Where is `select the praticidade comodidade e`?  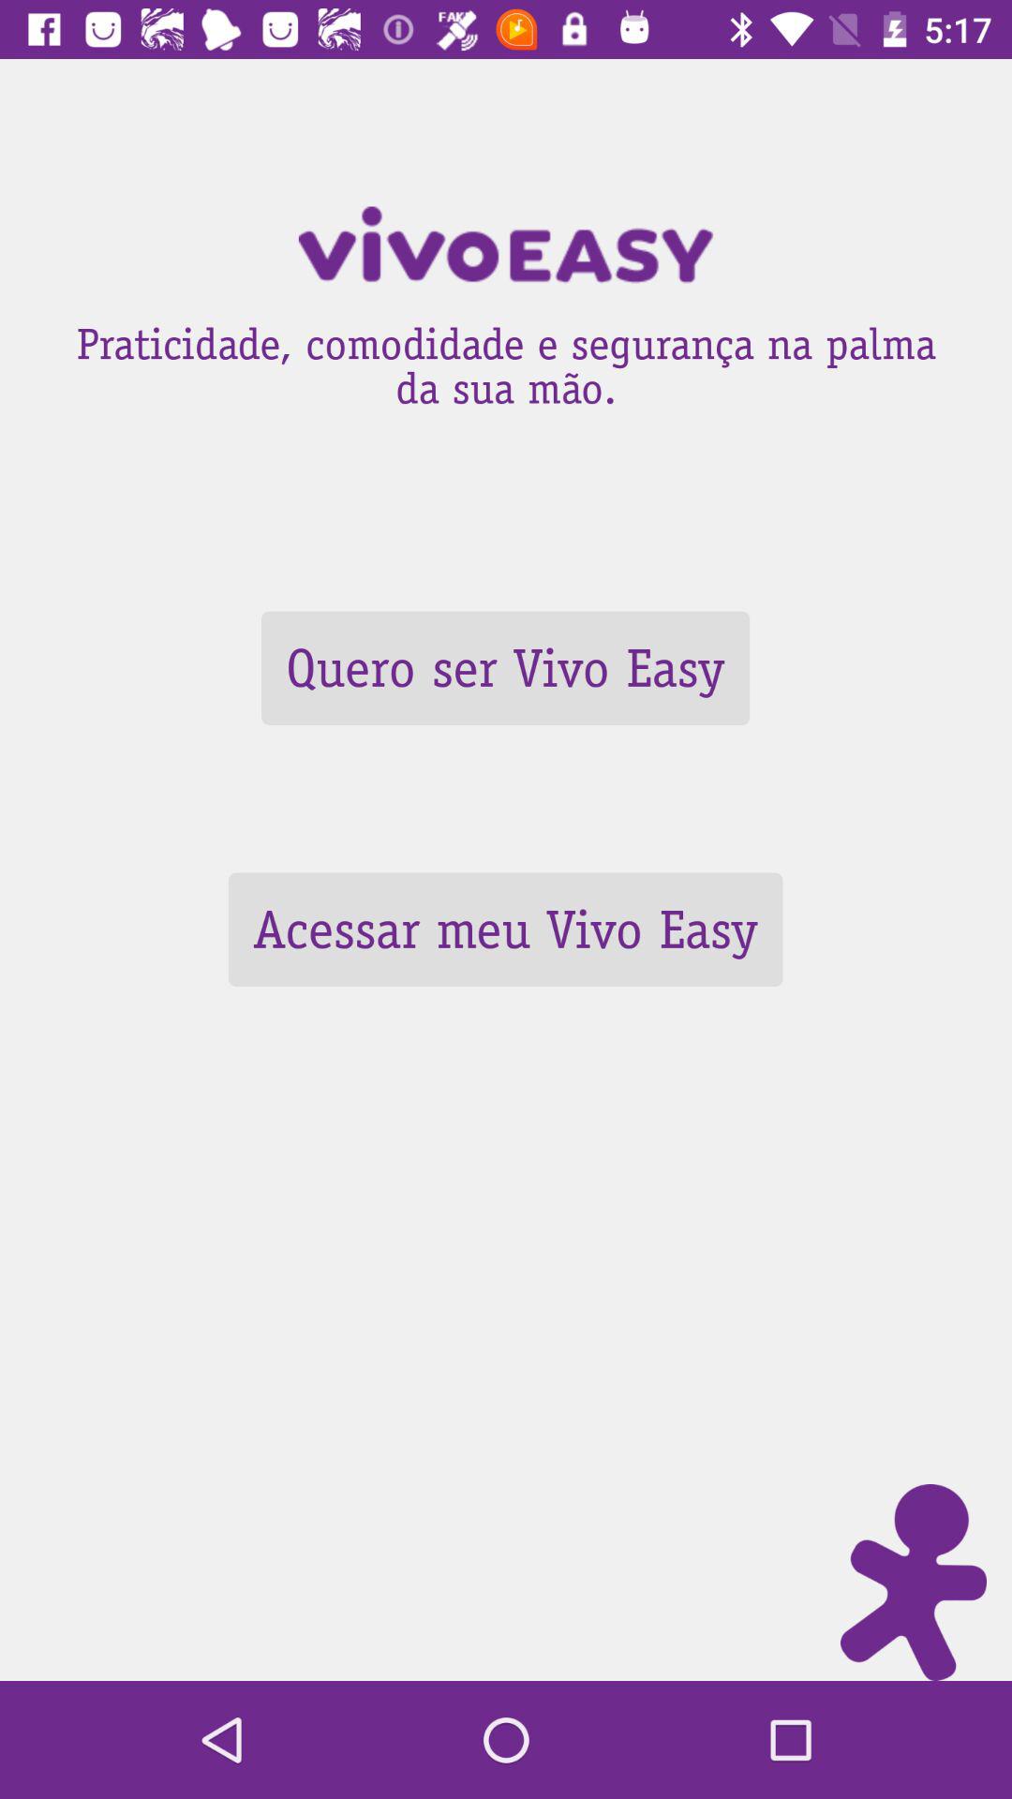 select the praticidade comodidade e is located at coordinates (506, 360).